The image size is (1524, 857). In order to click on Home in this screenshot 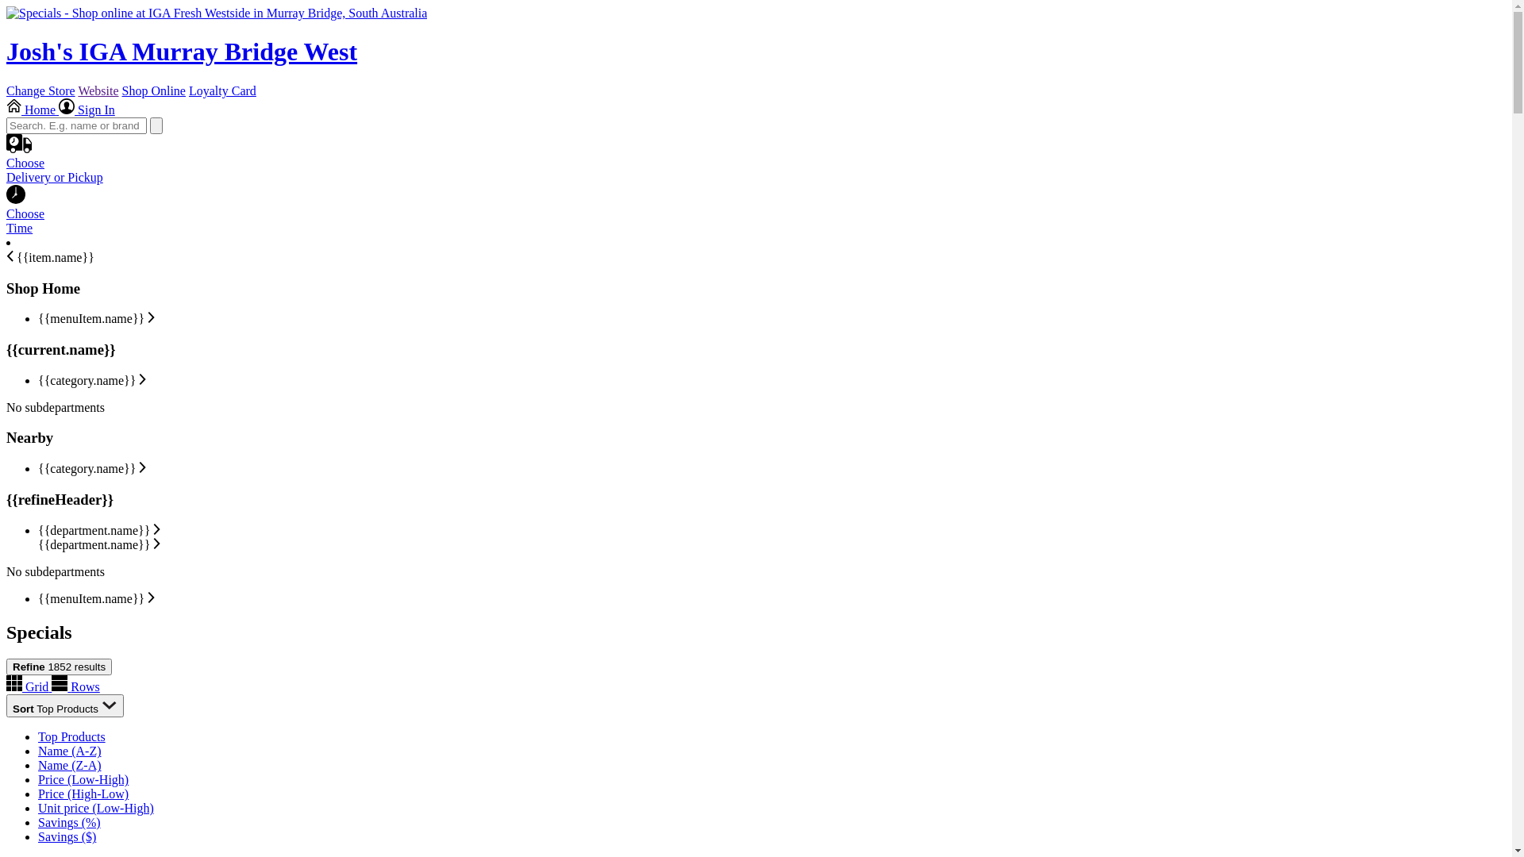, I will do `click(33, 110)`.